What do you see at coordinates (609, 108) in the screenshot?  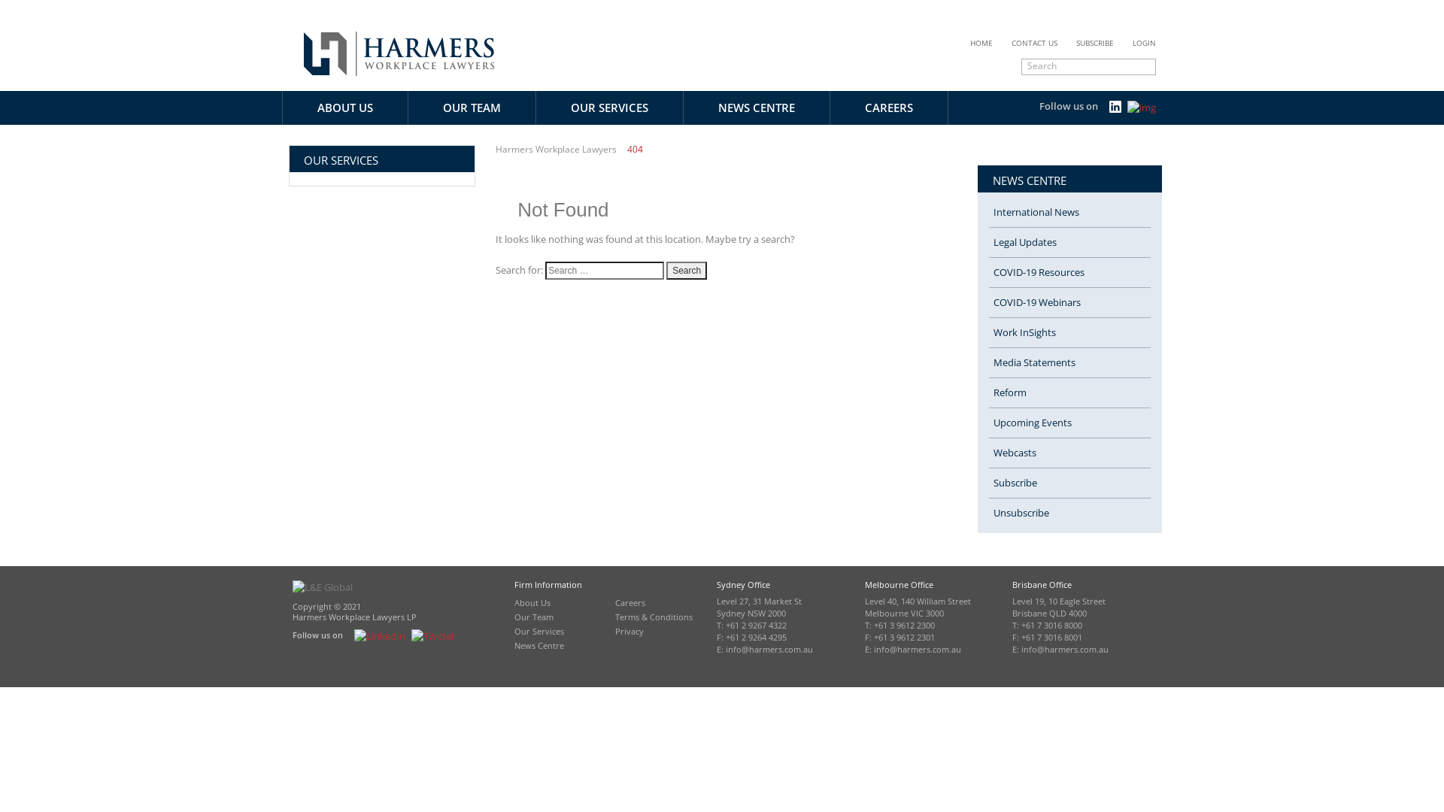 I see `OUR SERVICES` at bounding box center [609, 108].